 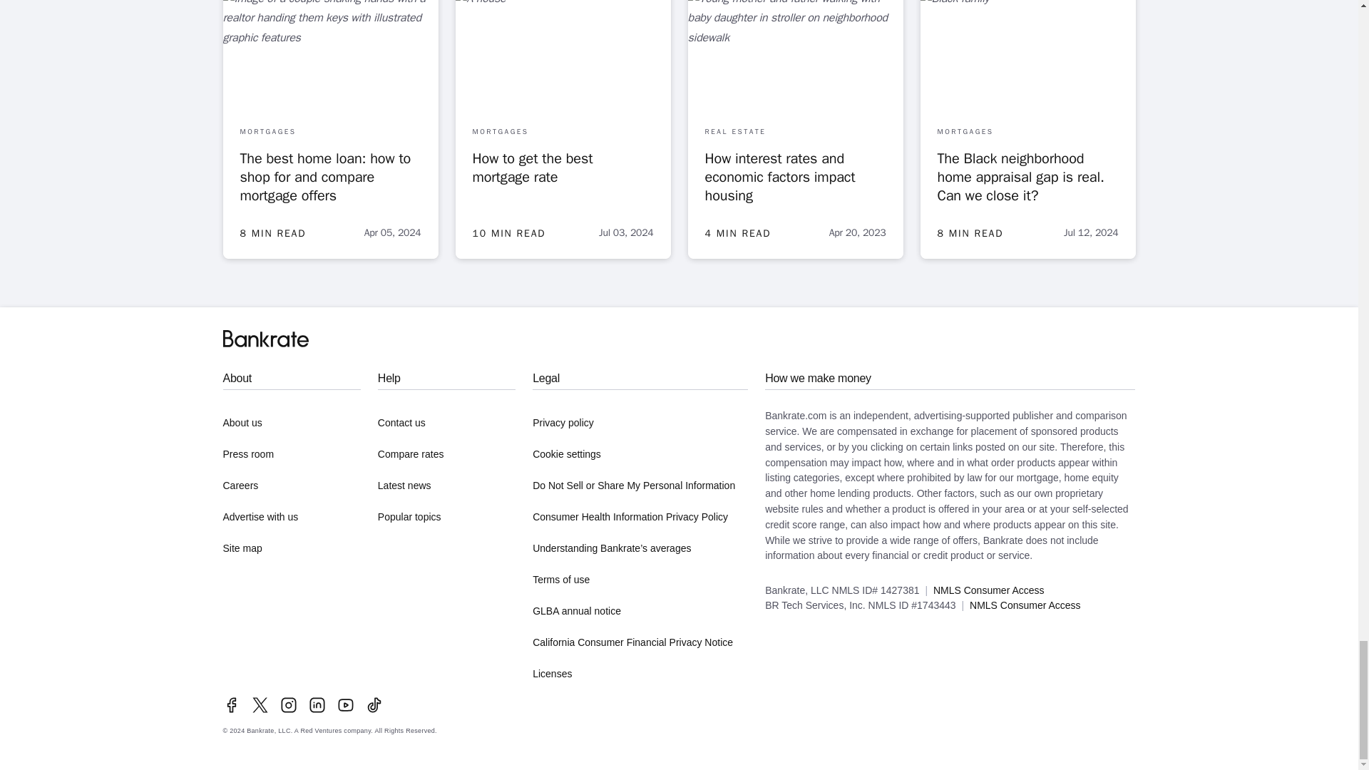 What do you see at coordinates (231, 705) in the screenshot?
I see `Facebook logo` at bounding box center [231, 705].